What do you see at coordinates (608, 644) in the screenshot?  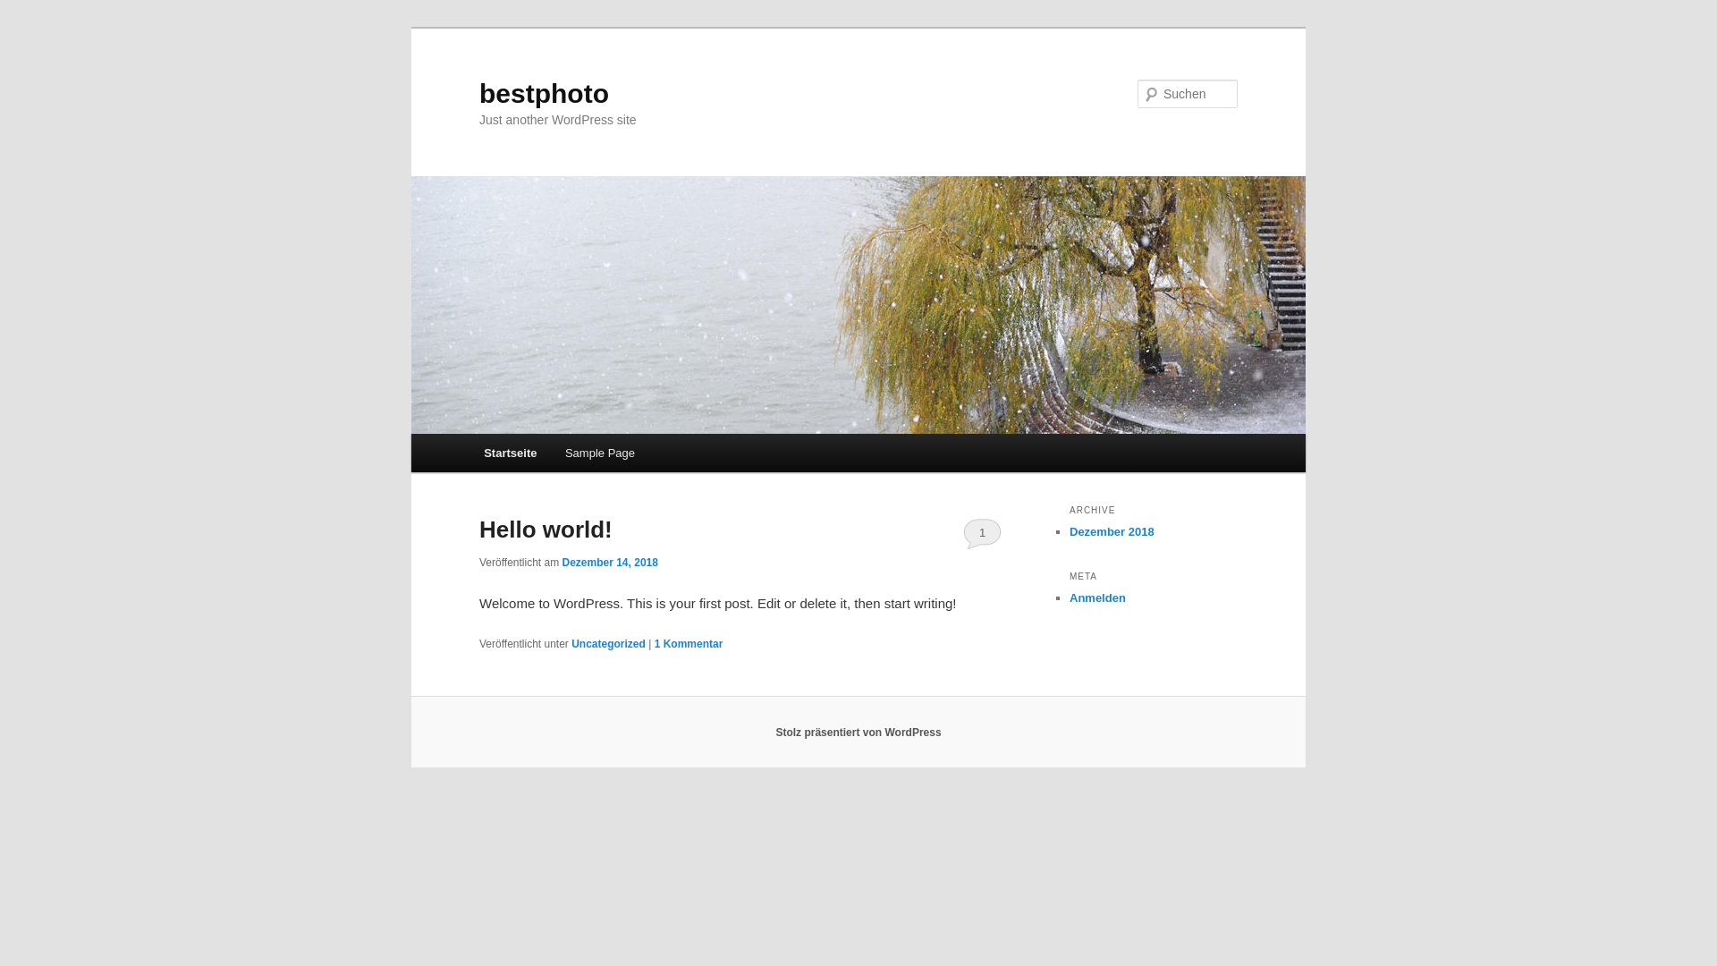 I see `Uncategorized` at bounding box center [608, 644].